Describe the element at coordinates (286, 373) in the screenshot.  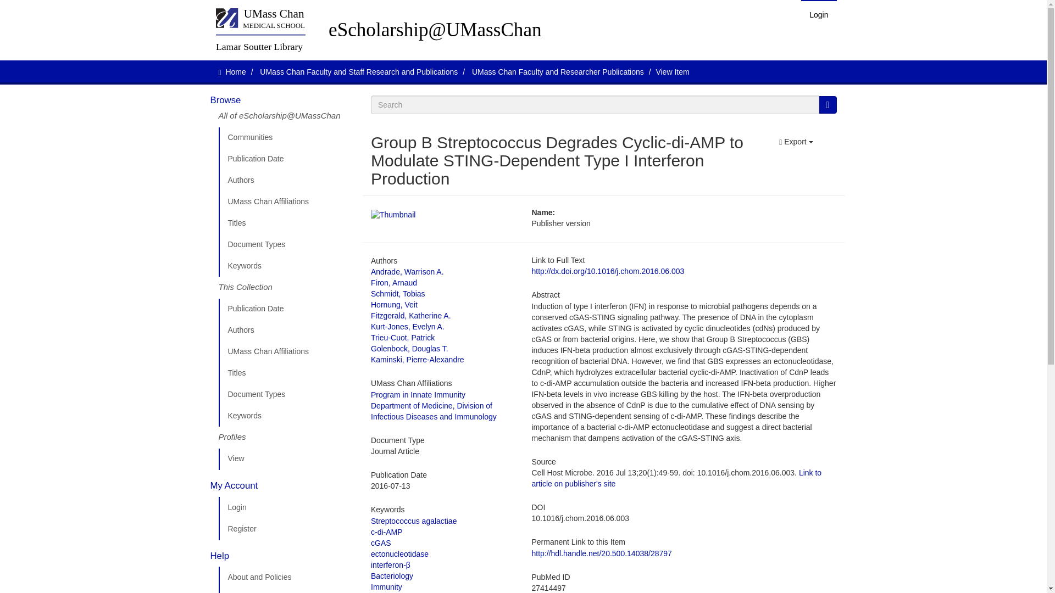
I see `Titles` at that location.